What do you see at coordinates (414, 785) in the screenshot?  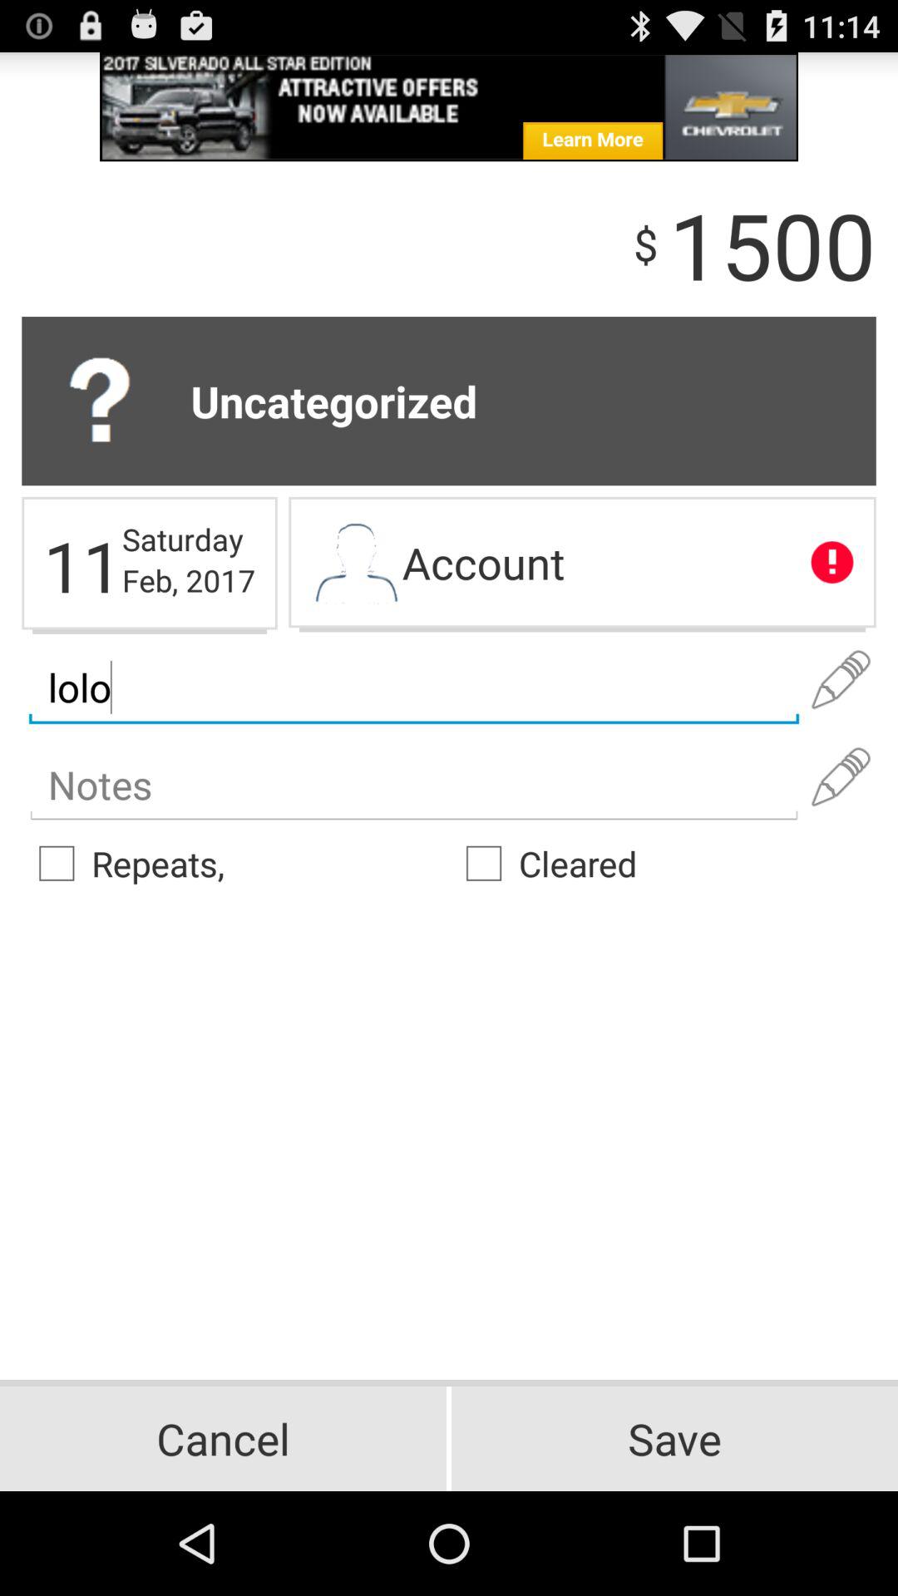 I see `tax` at bounding box center [414, 785].